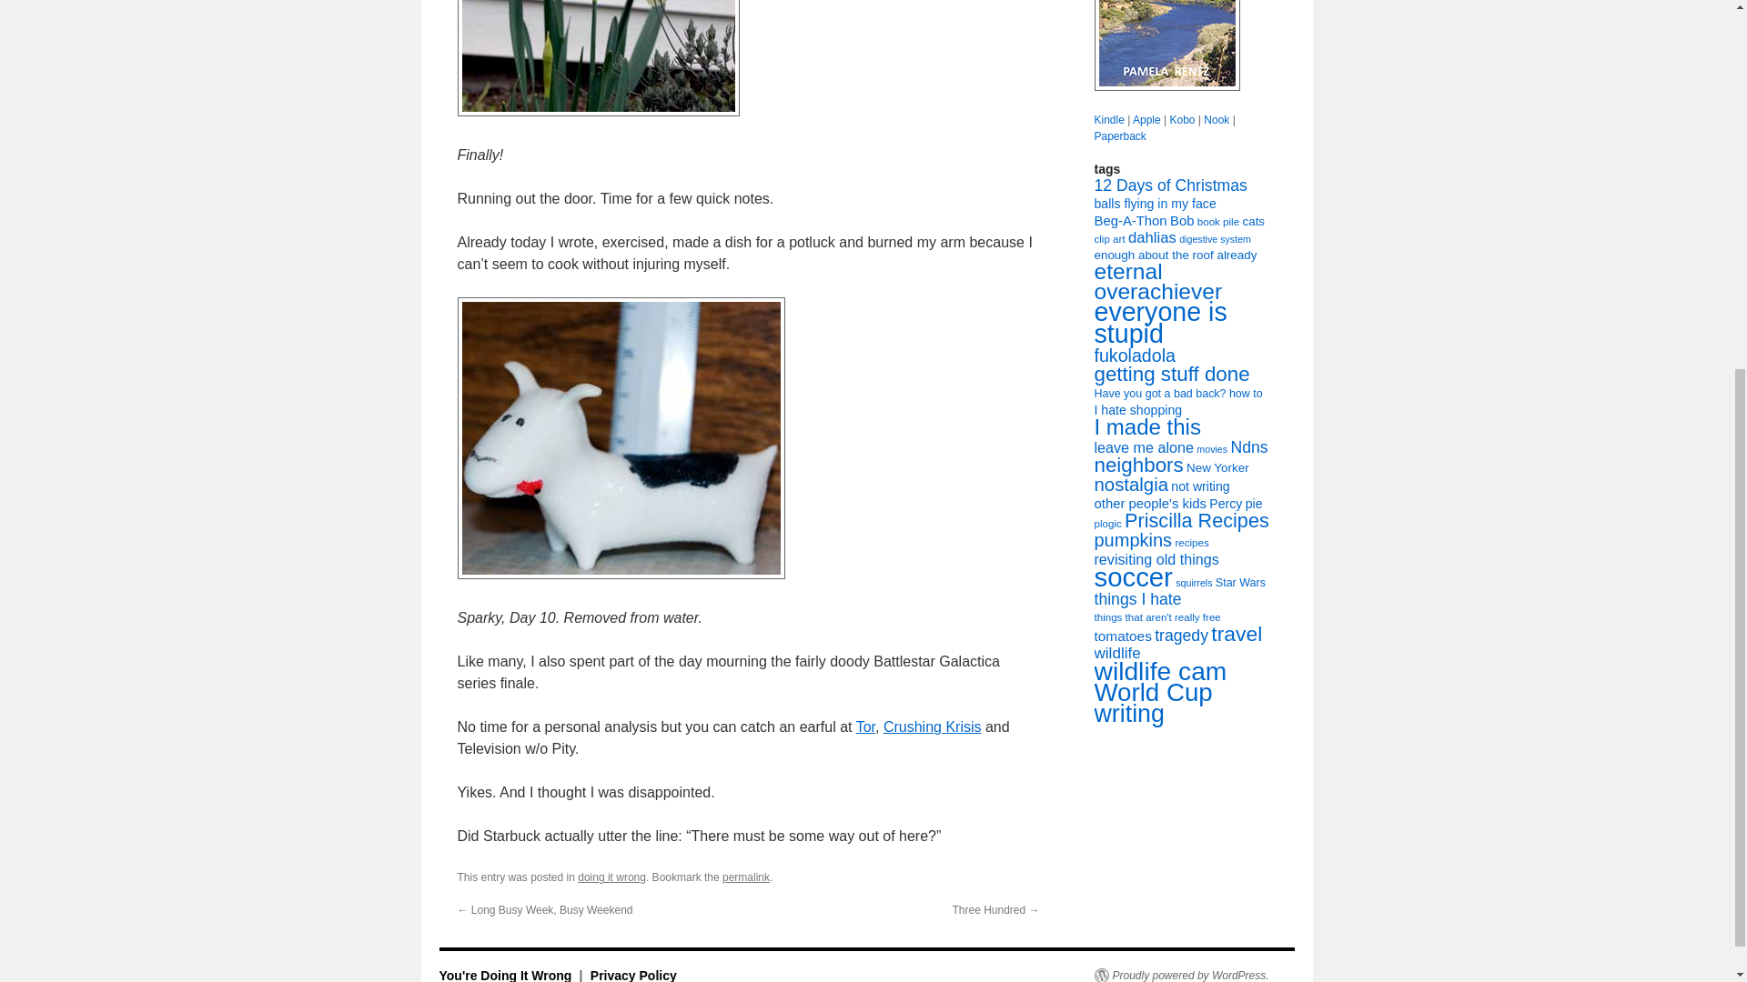  What do you see at coordinates (746, 877) in the screenshot?
I see `Permalink to Fairly Doodie` at bounding box center [746, 877].